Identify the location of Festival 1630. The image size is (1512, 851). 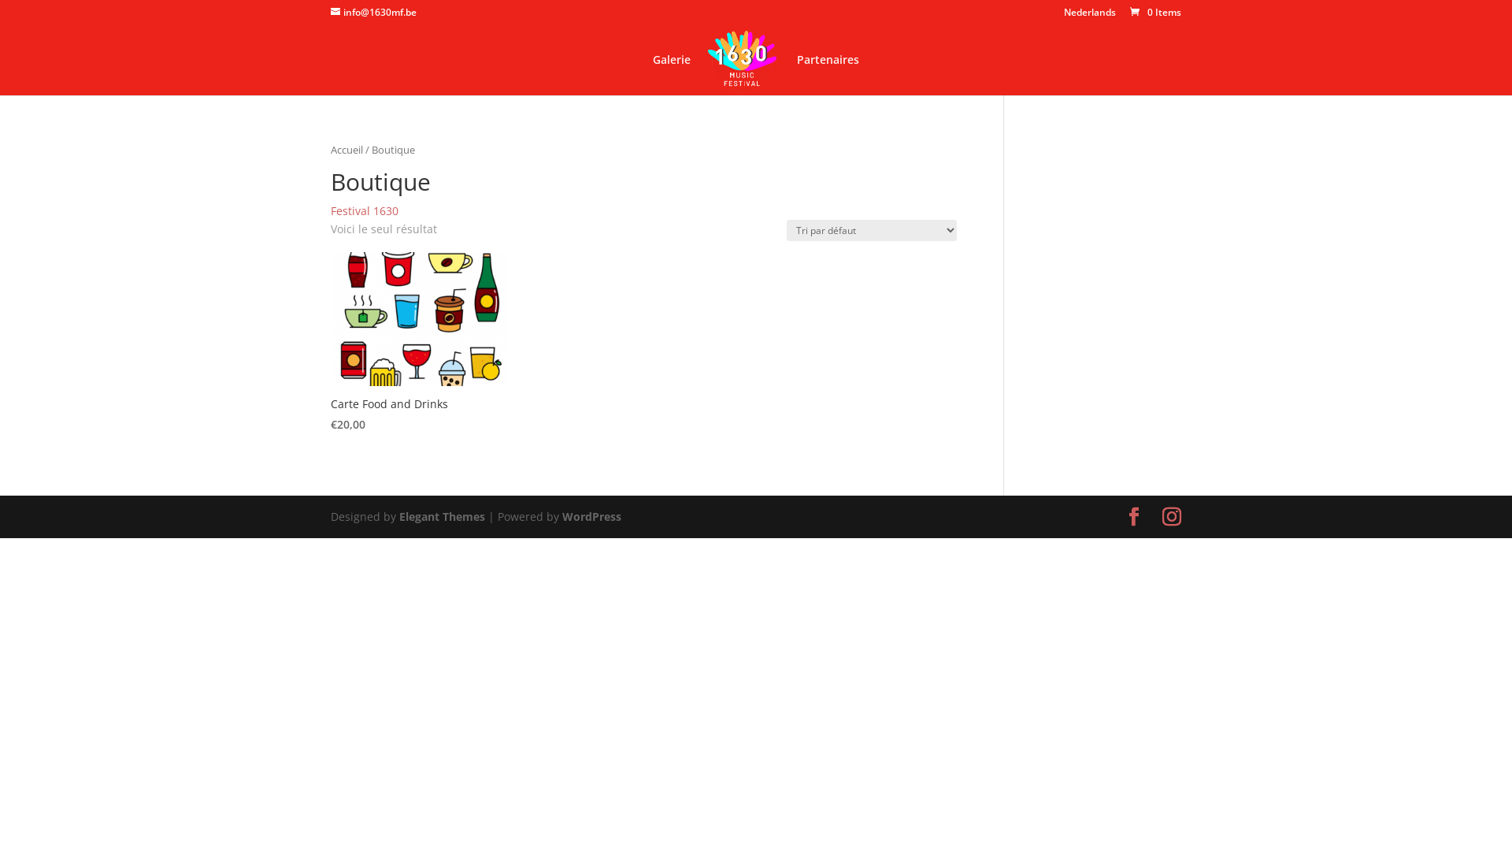
(365, 211).